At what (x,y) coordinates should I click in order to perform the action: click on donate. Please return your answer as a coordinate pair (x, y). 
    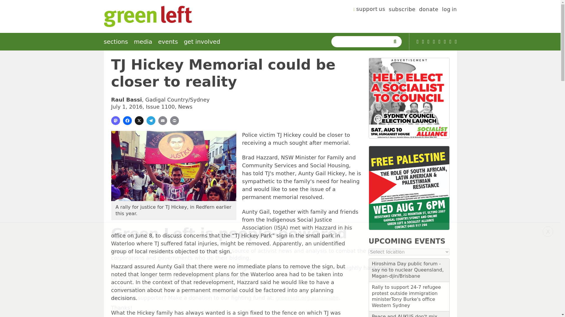
    Looking at the image, I should click on (428, 10).